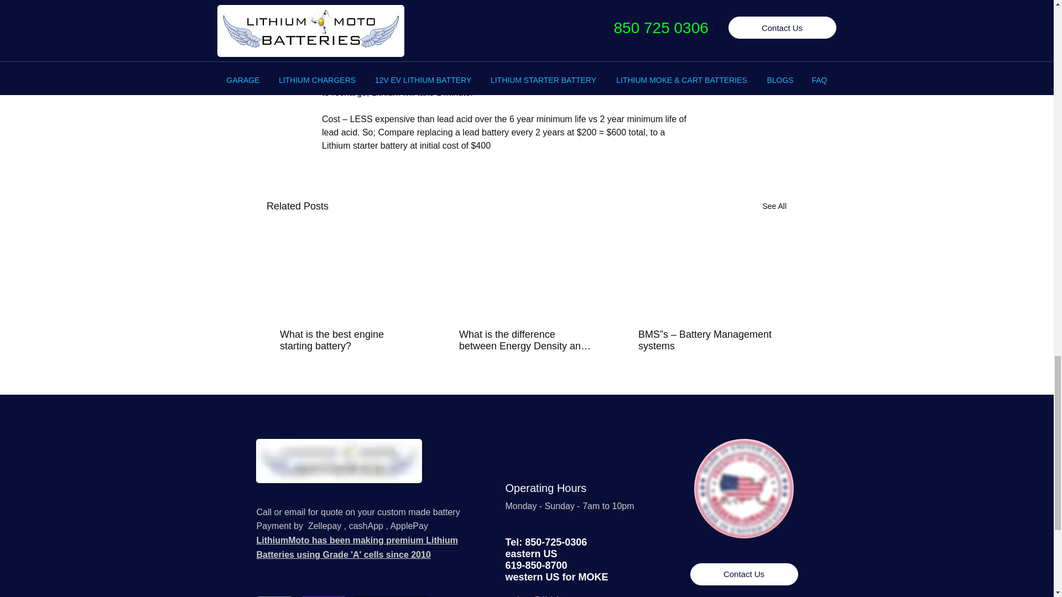 The image size is (1062, 597). Describe the element at coordinates (347, 341) in the screenshot. I see `What is the best engine starting battery?` at that location.